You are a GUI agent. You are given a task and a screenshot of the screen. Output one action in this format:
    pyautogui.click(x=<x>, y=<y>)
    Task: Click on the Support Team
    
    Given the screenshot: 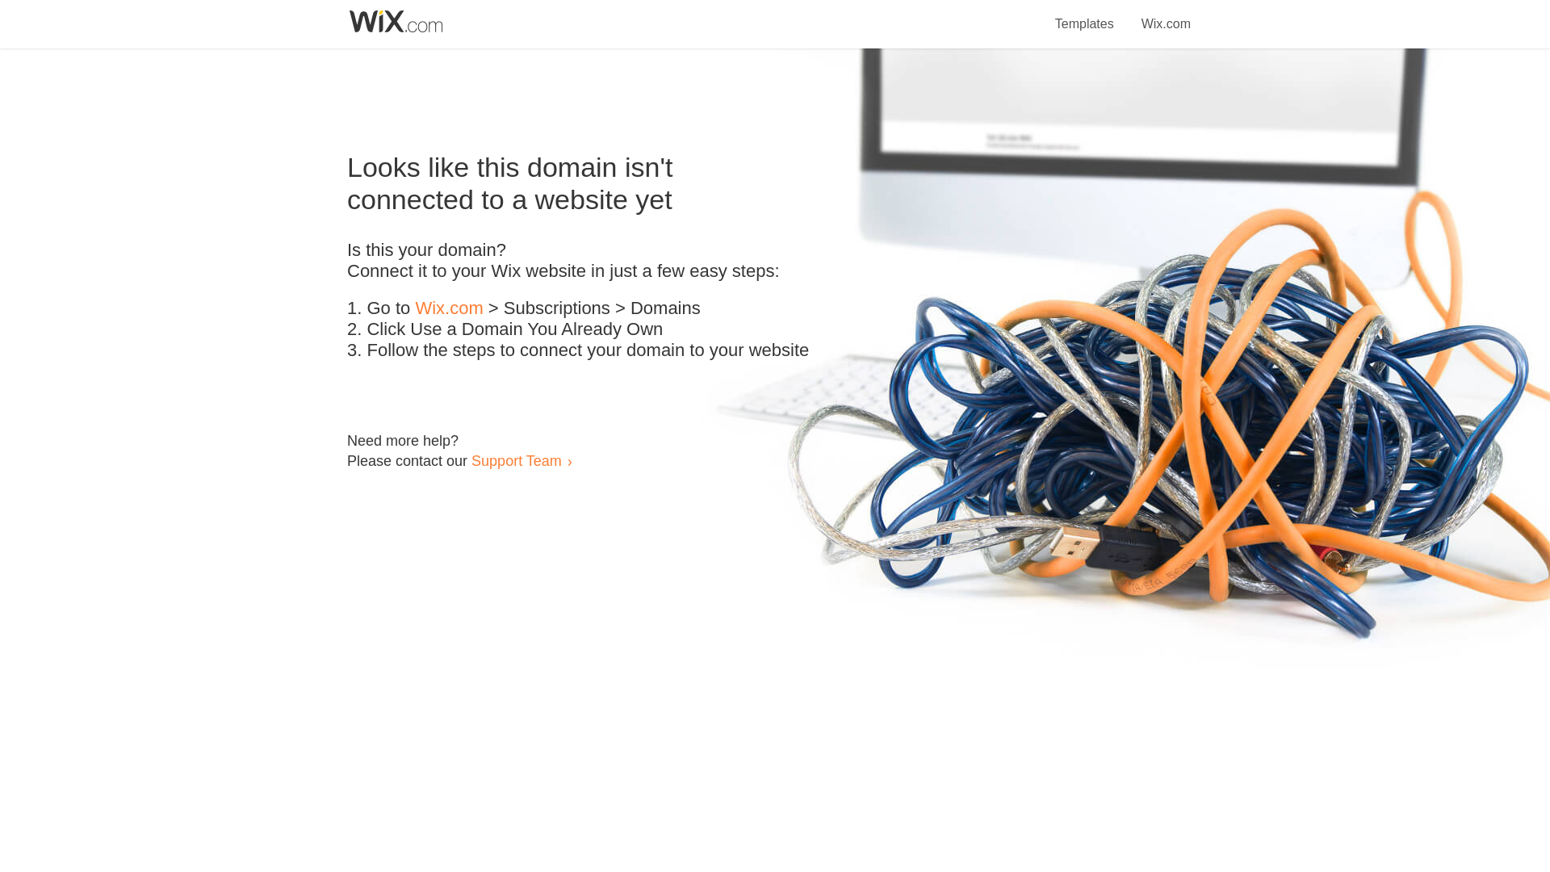 What is the action you would take?
    pyautogui.click(x=516, y=460)
    